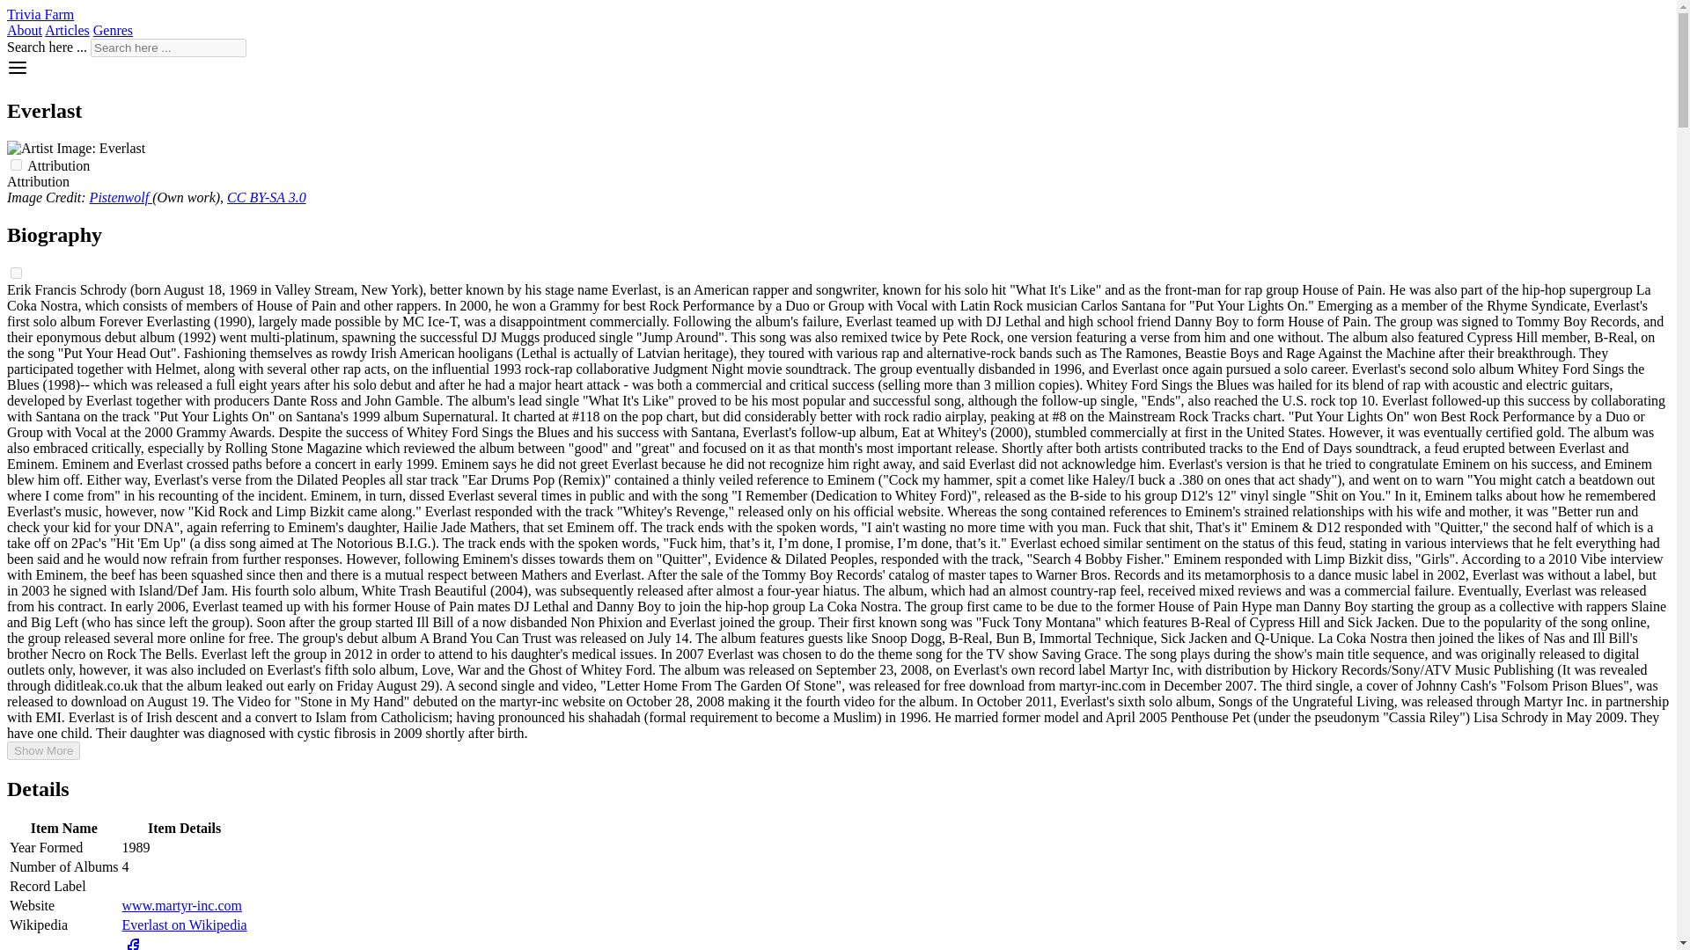  What do you see at coordinates (16, 165) in the screenshot?
I see `on` at bounding box center [16, 165].